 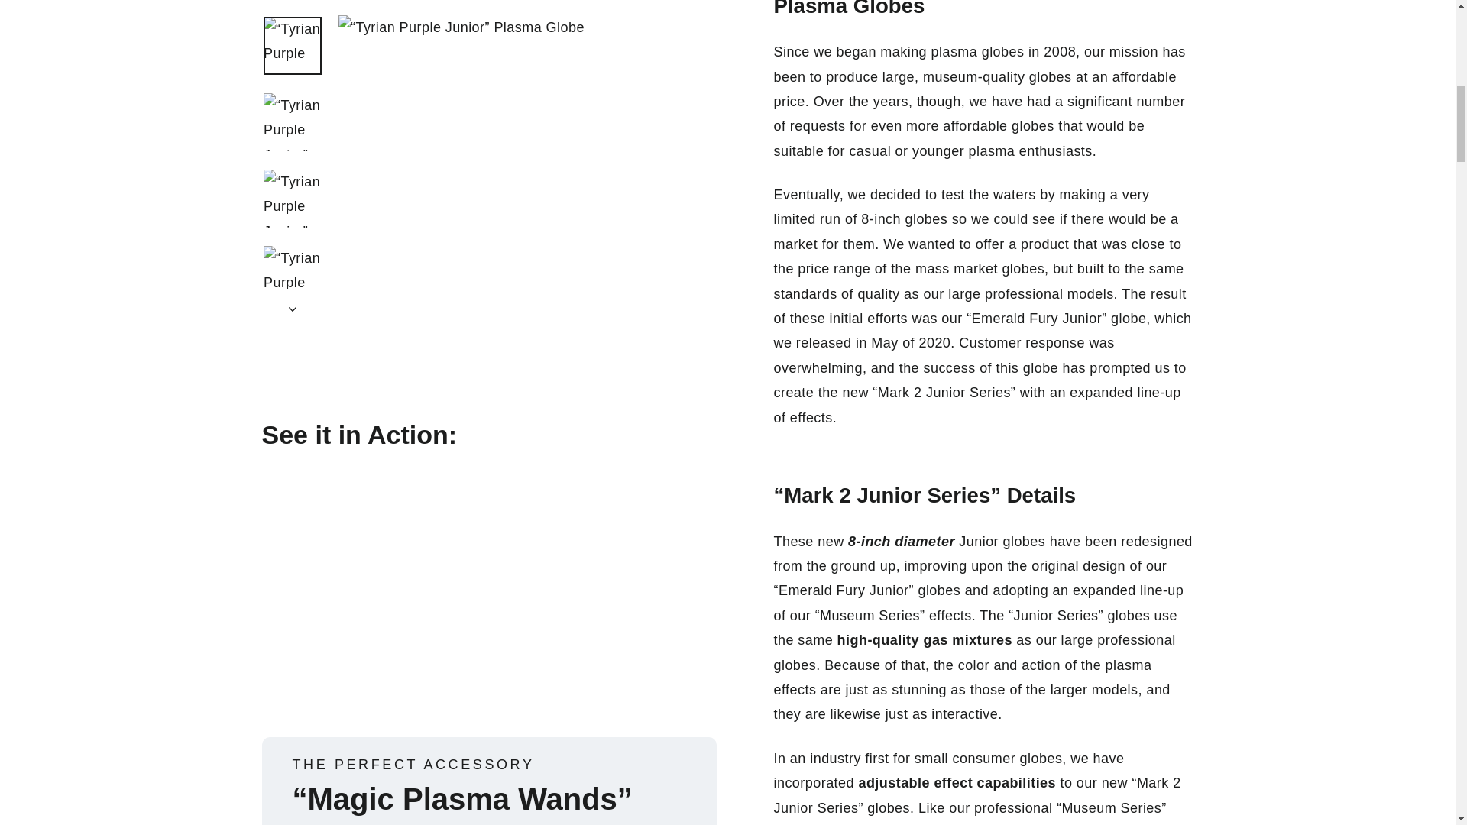 What do you see at coordinates (487, 344) in the screenshot?
I see `YouTube video player` at bounding box center [487, 344].